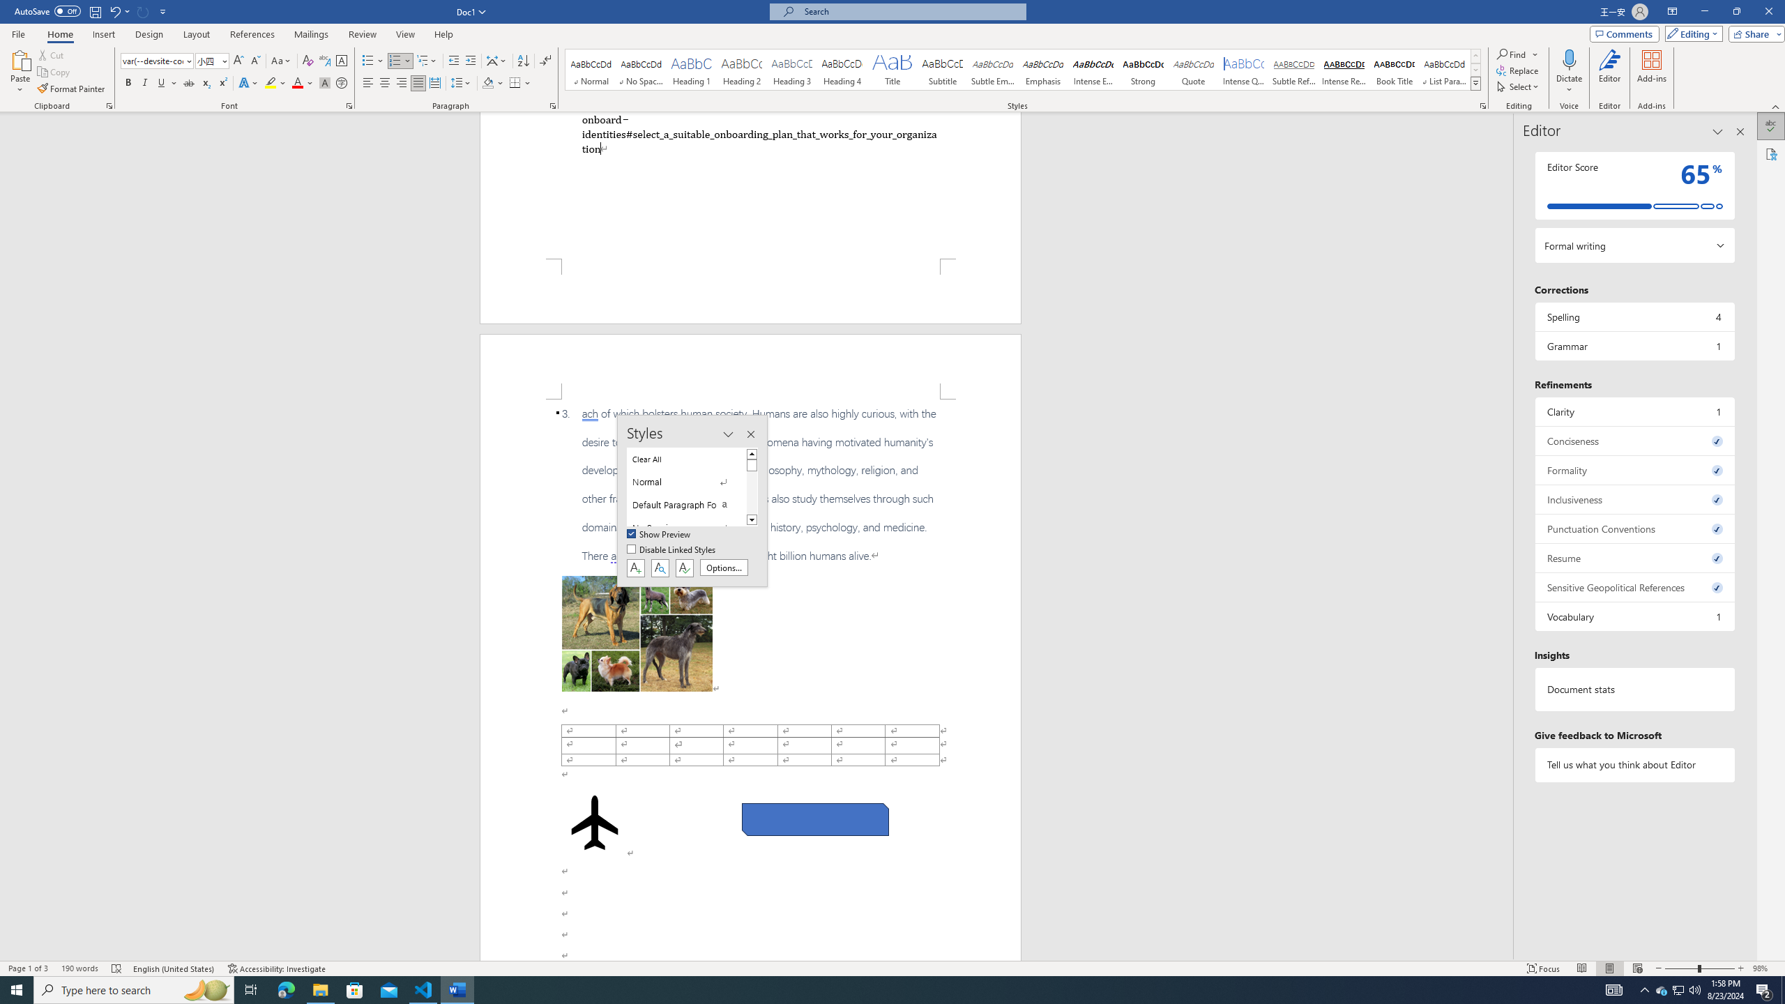 The height and width of the screenshot is (1004, 1785). Describe the element at coordinates (750, 367) in the screenshot. I see `Header -Section 1-` at that location.